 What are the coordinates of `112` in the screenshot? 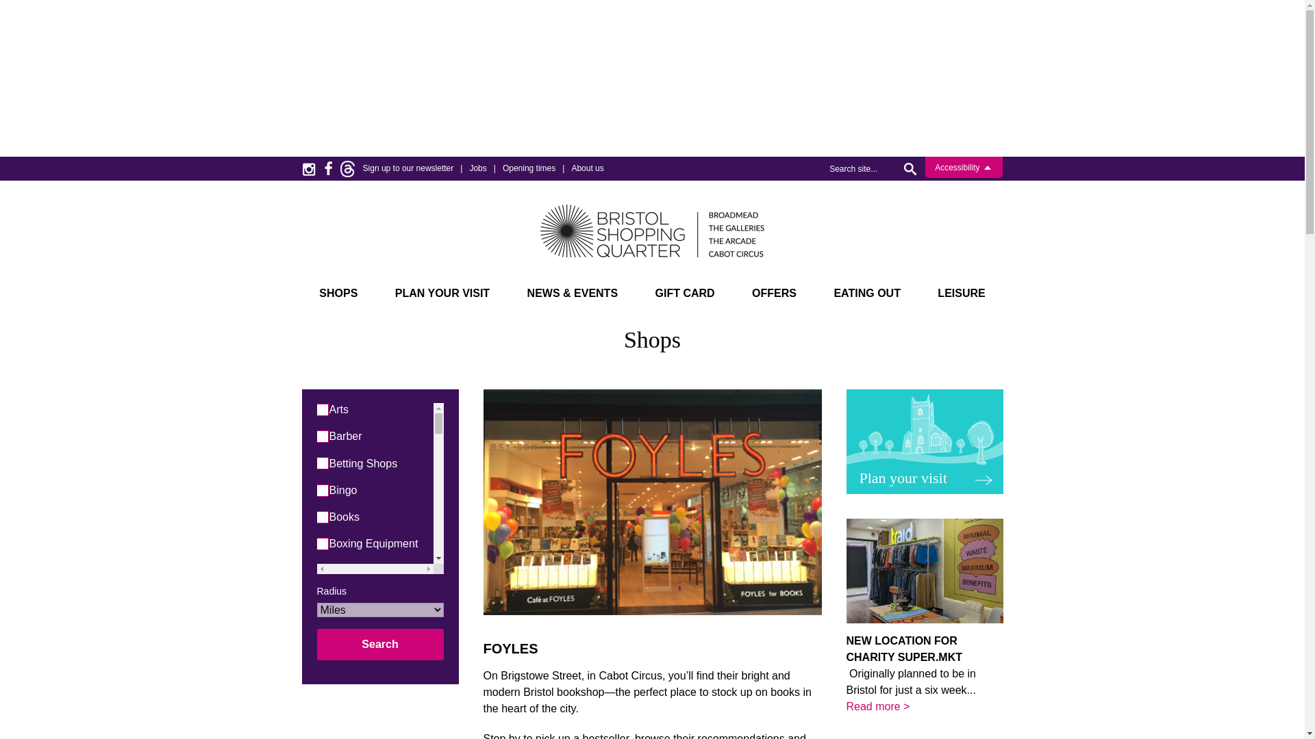 It's located at (321, 409).